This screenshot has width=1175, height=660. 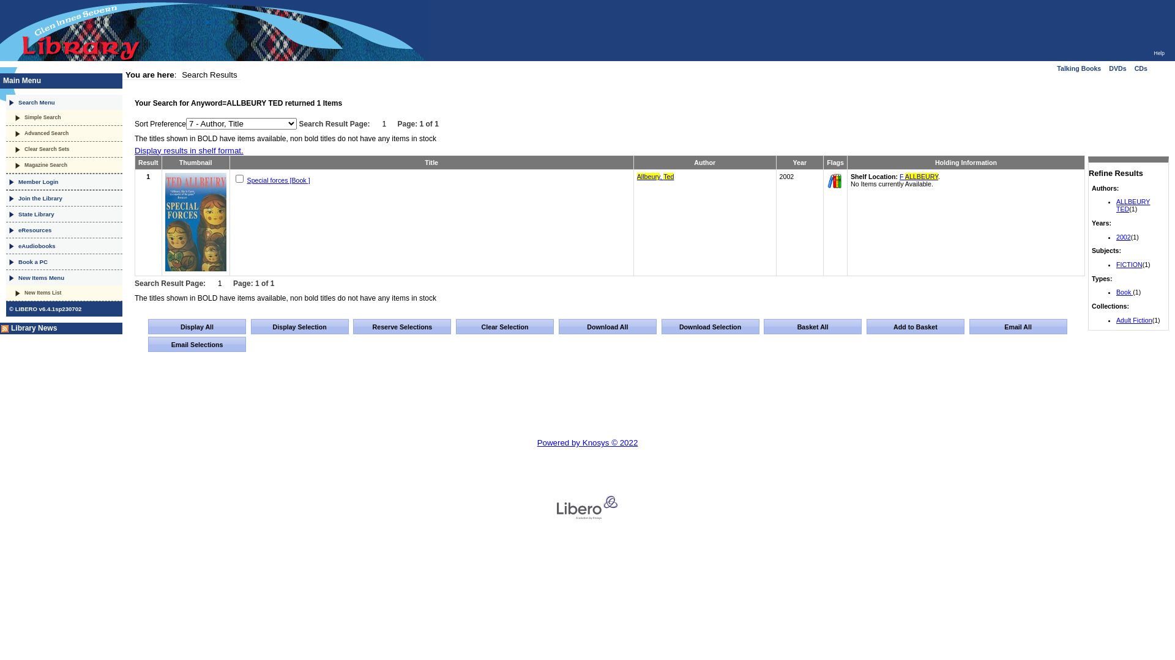 I want to click on Clear Search Sets, so click(x=64, y=150).